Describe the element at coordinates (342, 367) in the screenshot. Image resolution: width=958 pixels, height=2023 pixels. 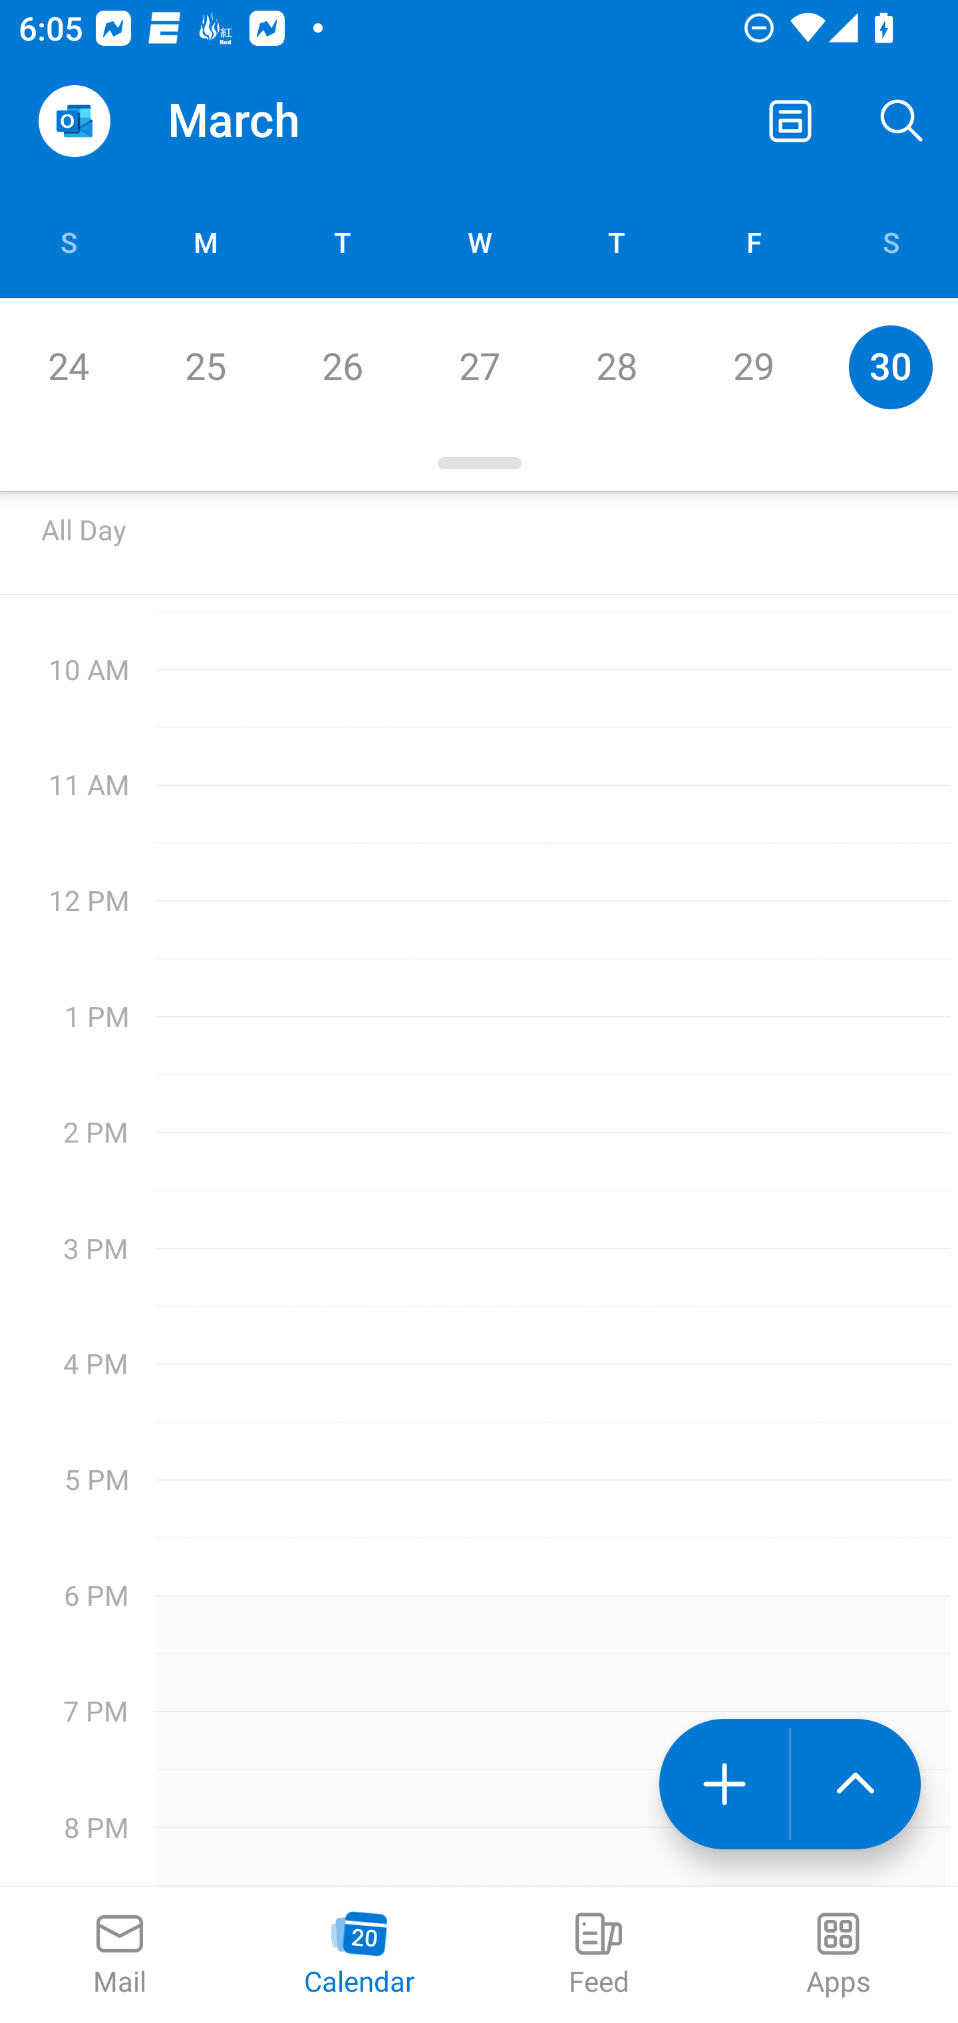
I see `26 Tuesday, March 26` at that location.